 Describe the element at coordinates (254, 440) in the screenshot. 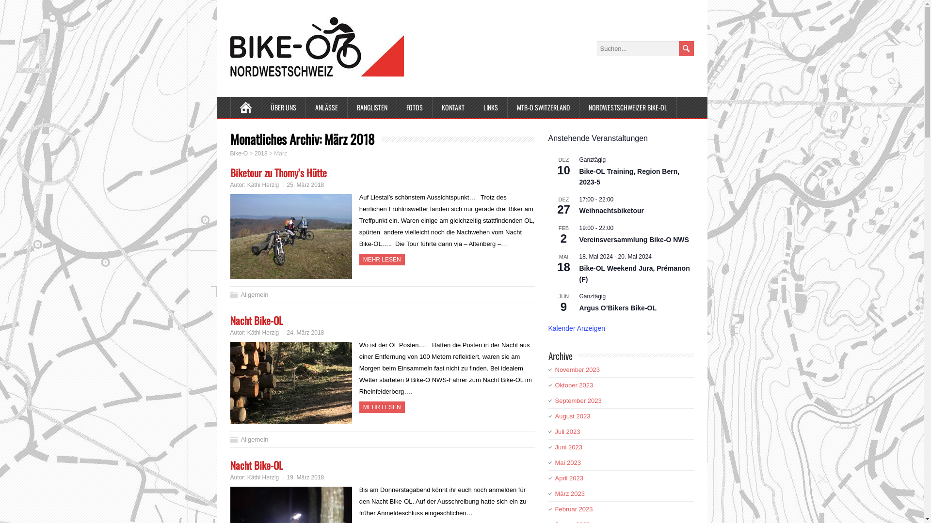

I see `Allgemein` at that location.